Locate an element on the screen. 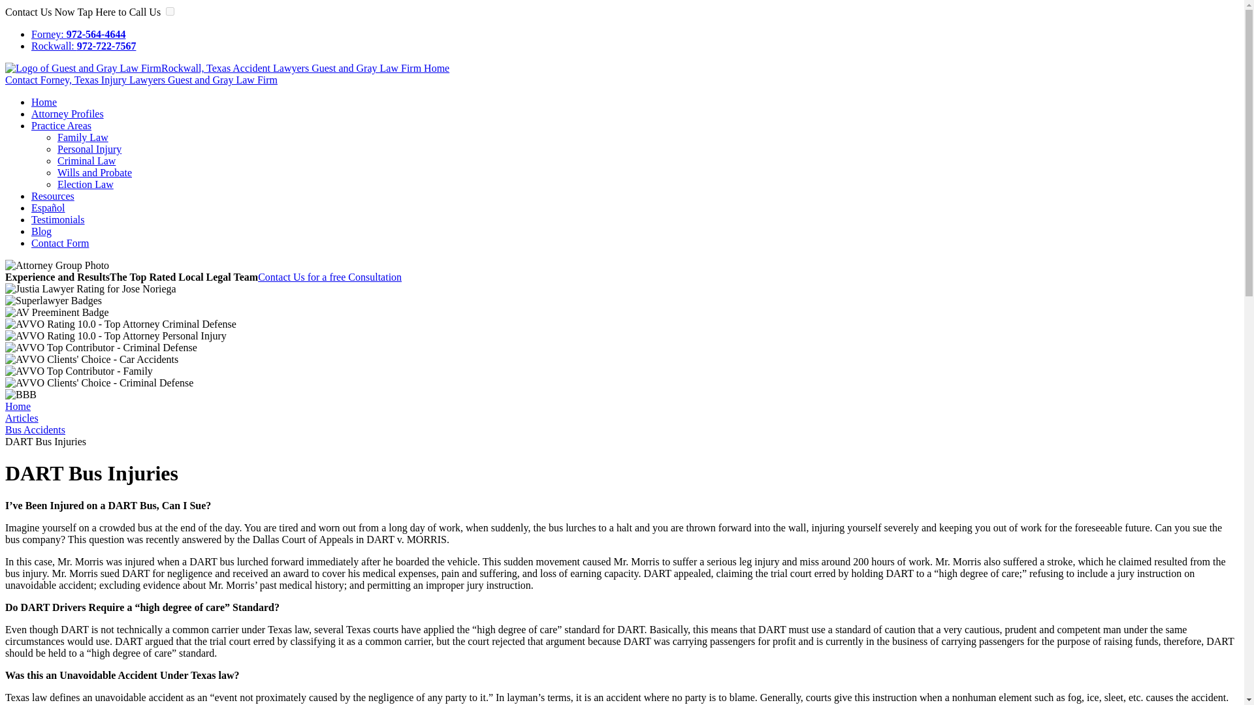 The height and width of the screenshot is (705, 1254). on is located at coordinates (170, 10).